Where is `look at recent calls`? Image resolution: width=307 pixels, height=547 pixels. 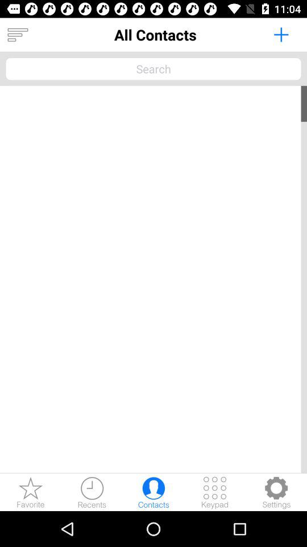
look at recent calls is located at coordinates (92, 492).